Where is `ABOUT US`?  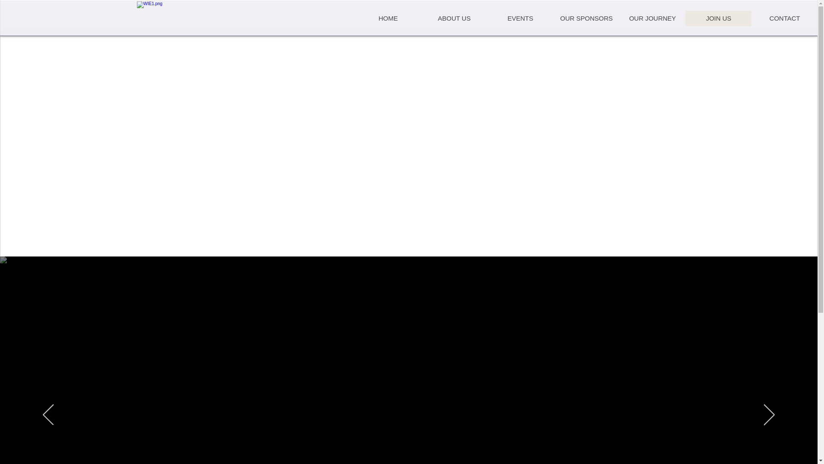 ABOUT US is located at coordinates (454, 18).